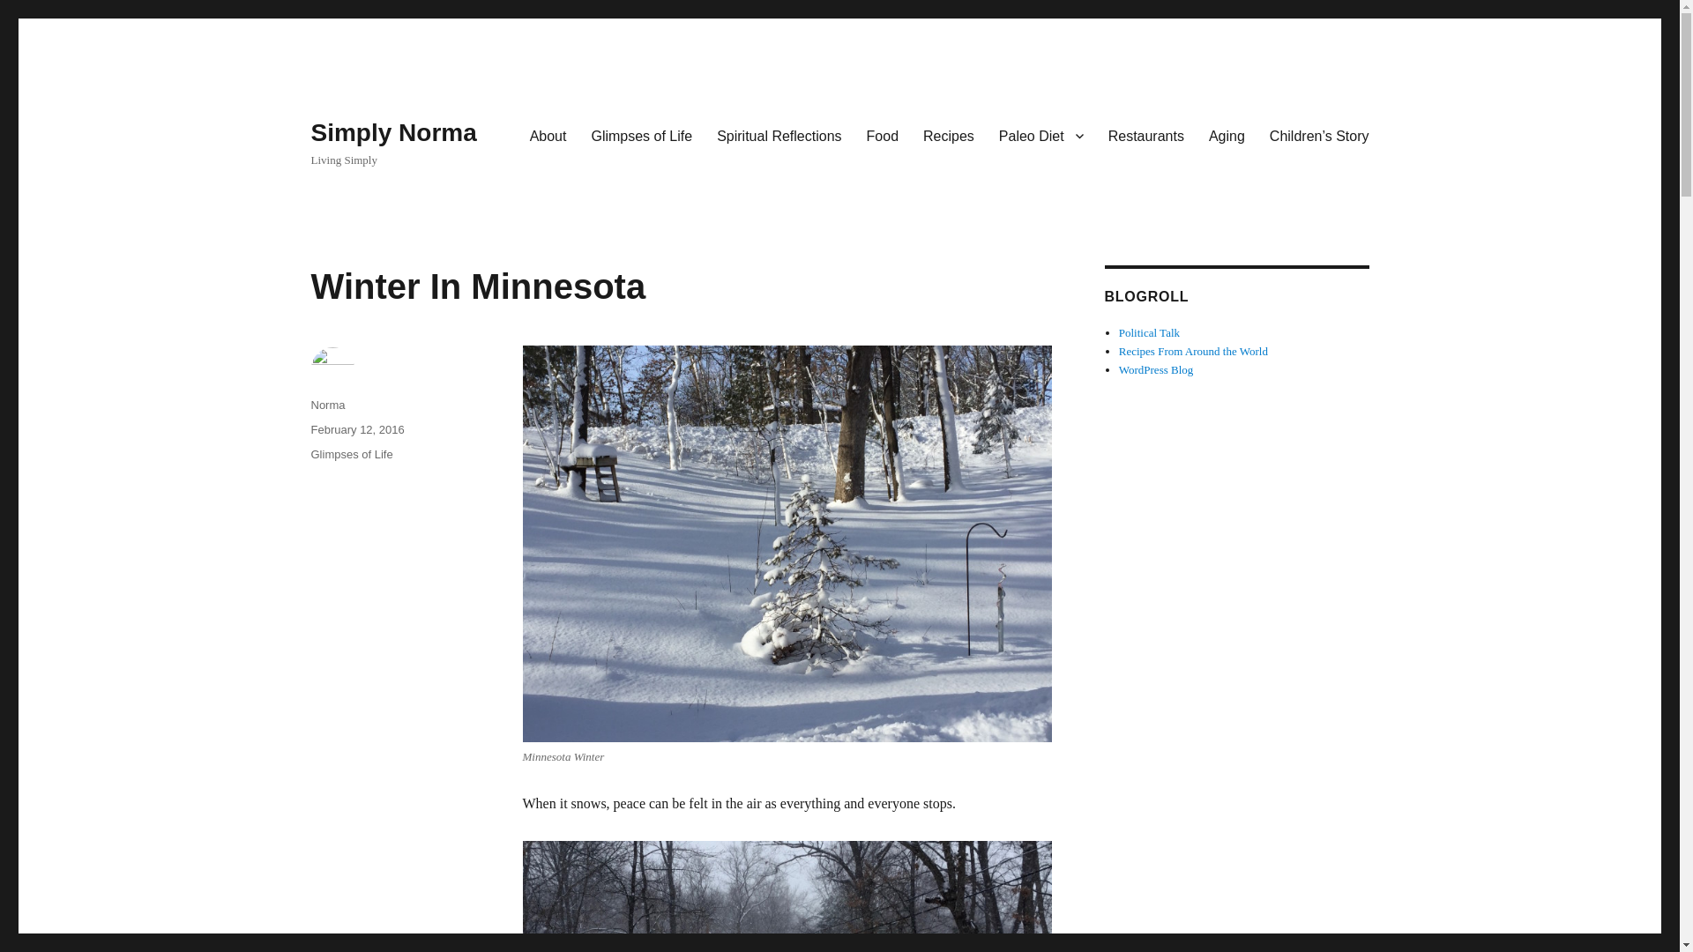 The height and width of the screenshot is (952, 1693). Describe the element at coordinates (882, 135) in the screenshot. I see `Food` at that location.